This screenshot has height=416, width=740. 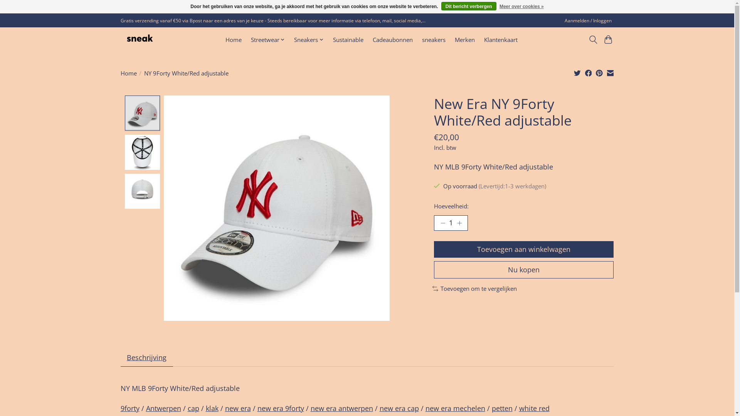 What do you see at coordinates (534, 408) in the screenshot?
I see `white red` at bounding box center [534, 408].